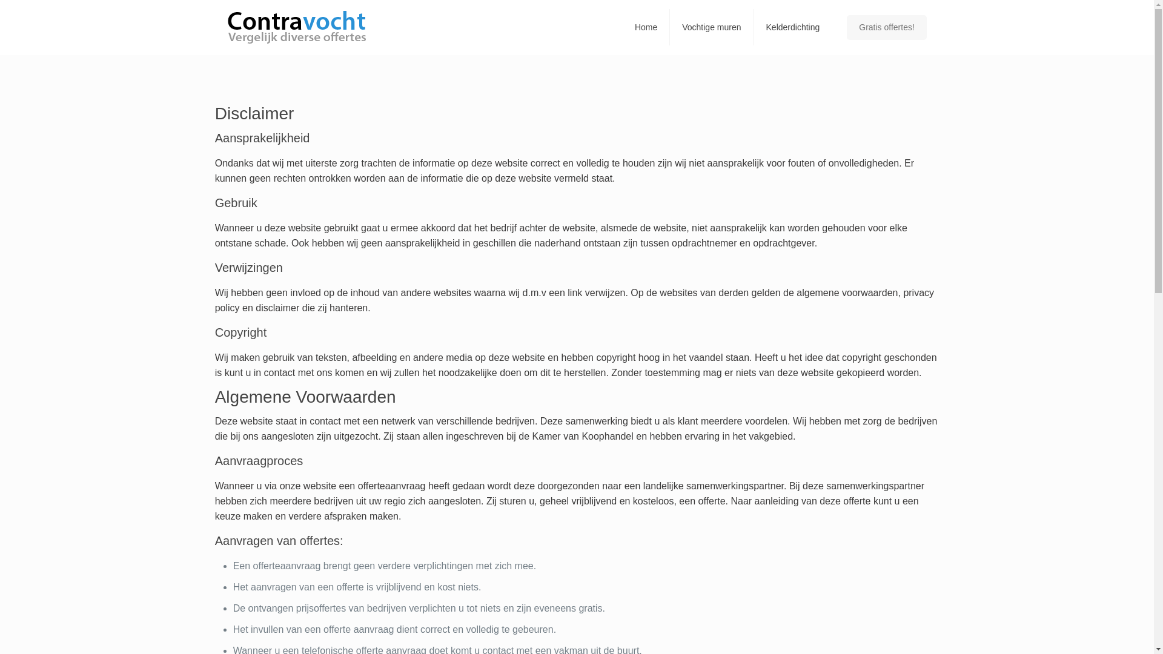  What do you see at coordinates (712, 27) in the screenshot?
I see `Vochtige muren` at bounding box center [712, 27].